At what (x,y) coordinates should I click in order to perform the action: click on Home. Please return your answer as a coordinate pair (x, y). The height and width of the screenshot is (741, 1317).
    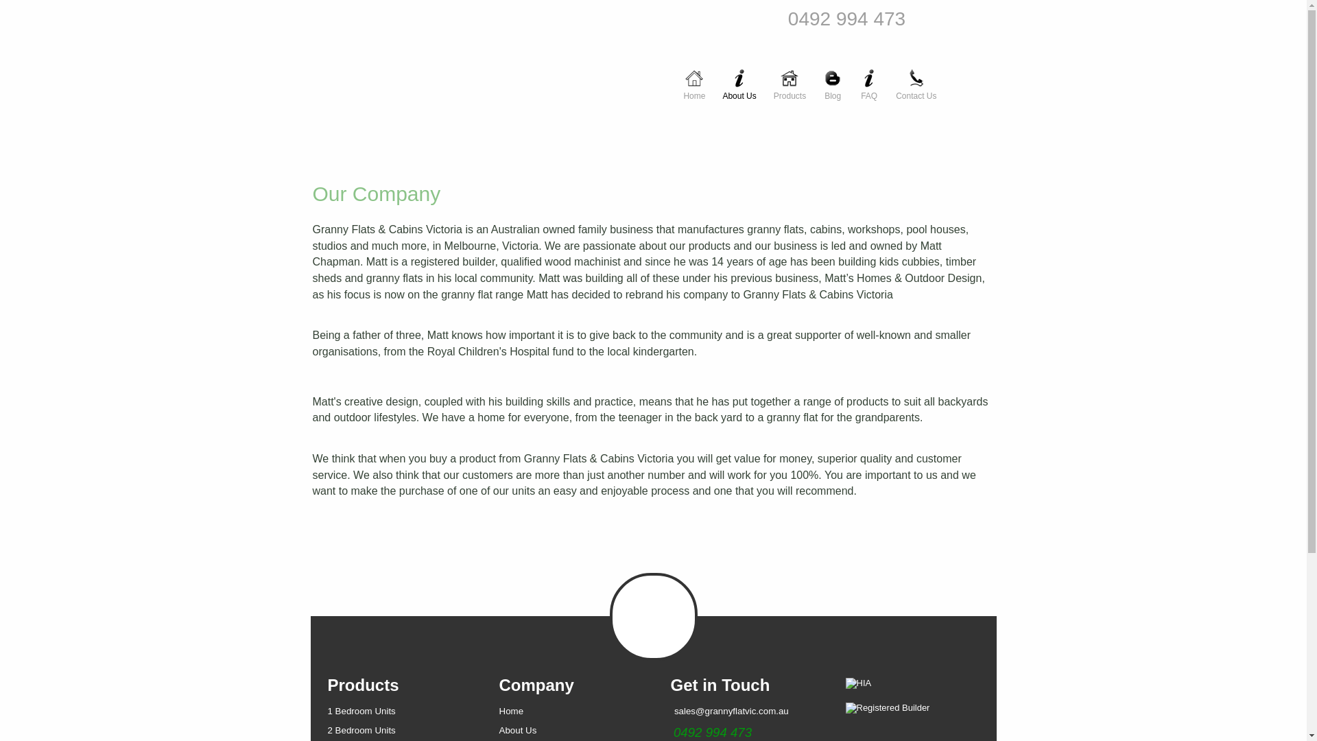
    Looking at the image, I should click on (512, 711).